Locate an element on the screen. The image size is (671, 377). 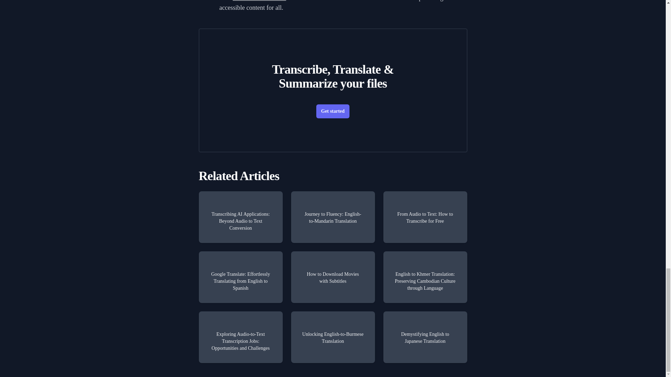
Get started is located at coordinates (333, 111).